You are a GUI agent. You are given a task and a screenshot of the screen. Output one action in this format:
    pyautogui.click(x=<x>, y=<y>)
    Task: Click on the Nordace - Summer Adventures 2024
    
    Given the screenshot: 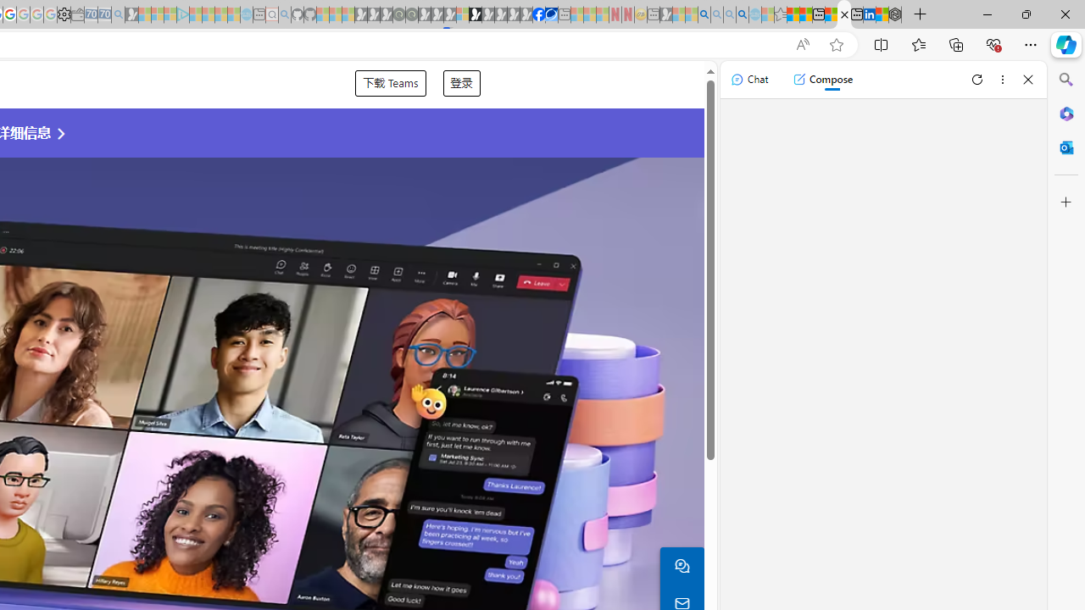 What is the action you would take?
    pyautogui.click(x=895, y=15)
    